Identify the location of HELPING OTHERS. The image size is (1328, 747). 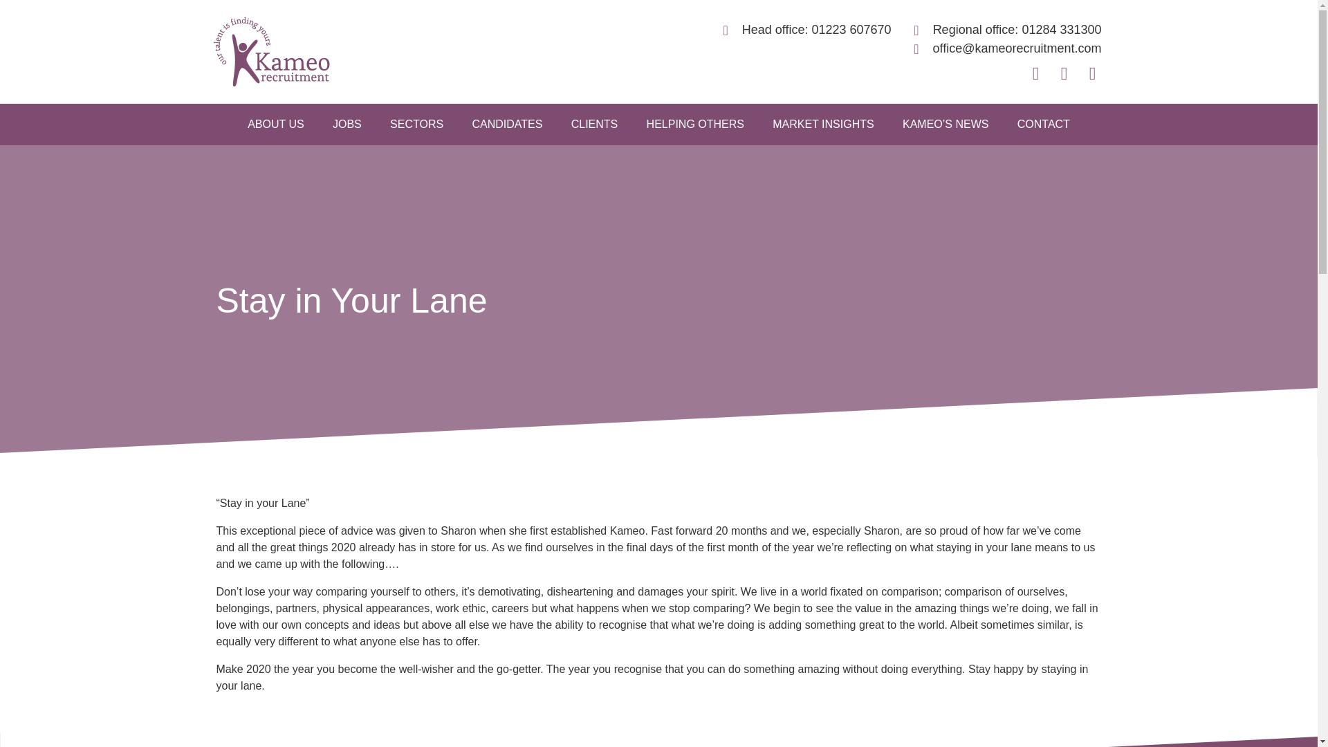
(696, 124).